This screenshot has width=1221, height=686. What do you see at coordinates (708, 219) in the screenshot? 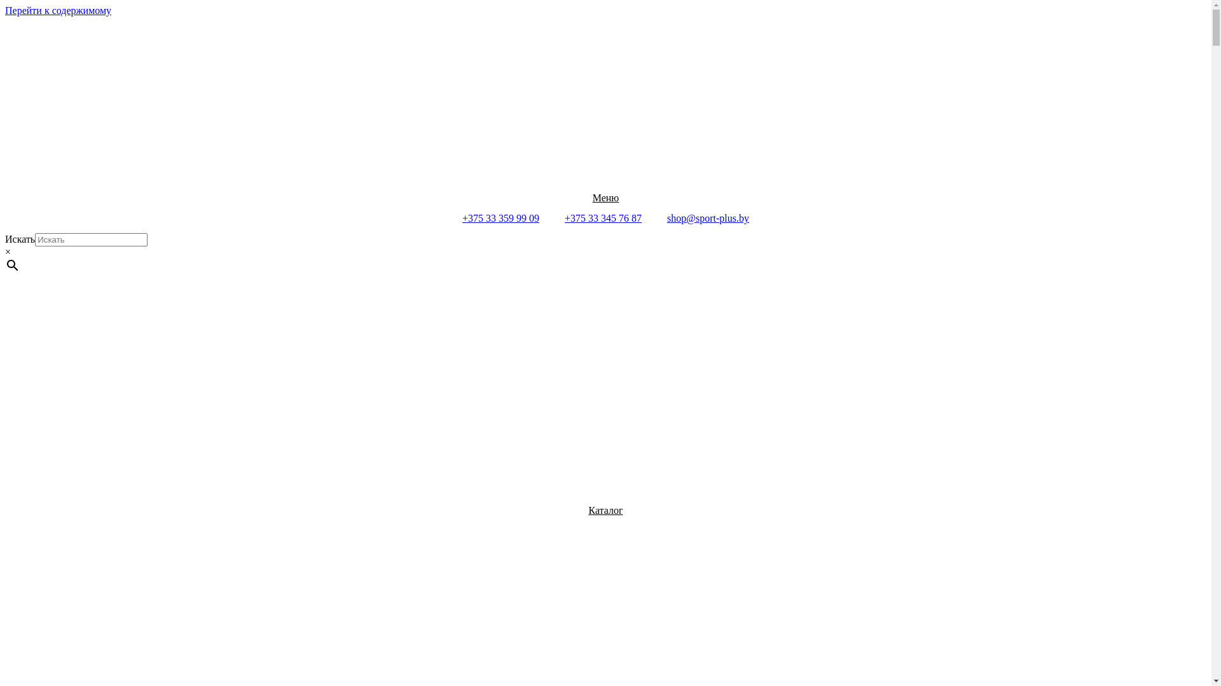
I see `shop@sport-plus.by` at bounding box center [708, 219].